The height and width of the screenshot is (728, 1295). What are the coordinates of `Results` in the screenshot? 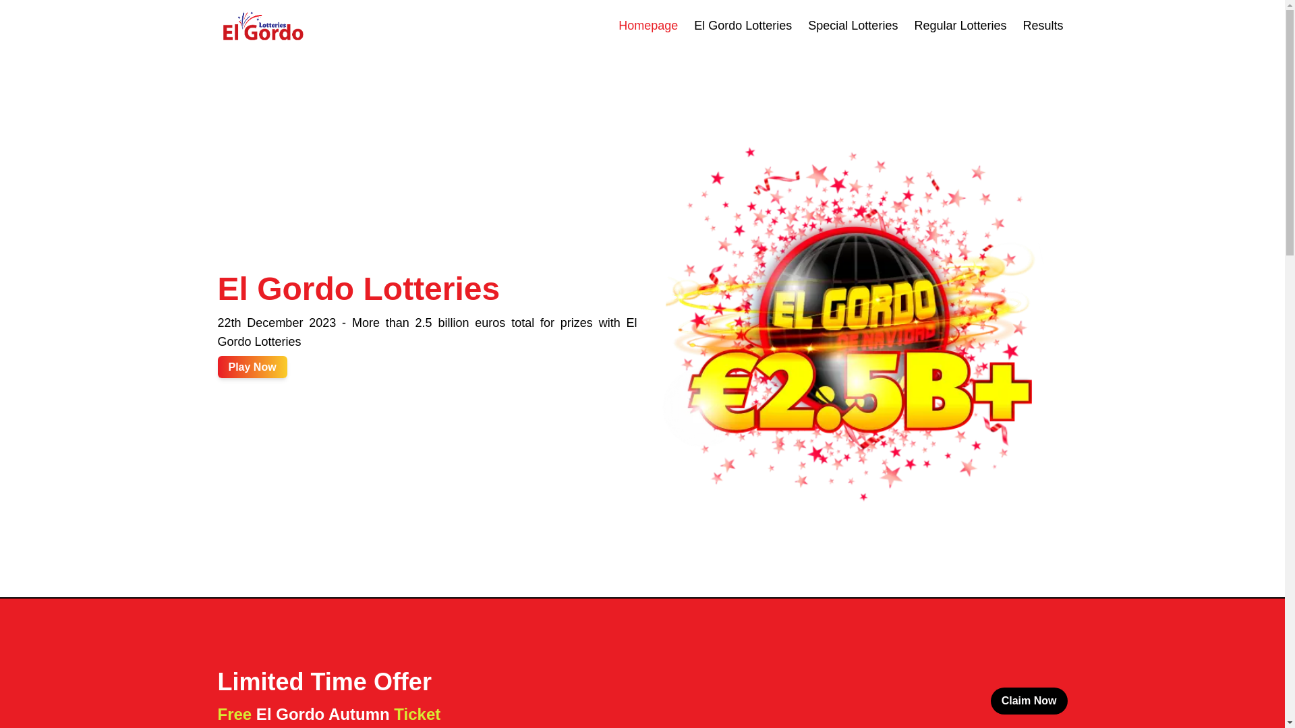 It's located at (1043, 26).